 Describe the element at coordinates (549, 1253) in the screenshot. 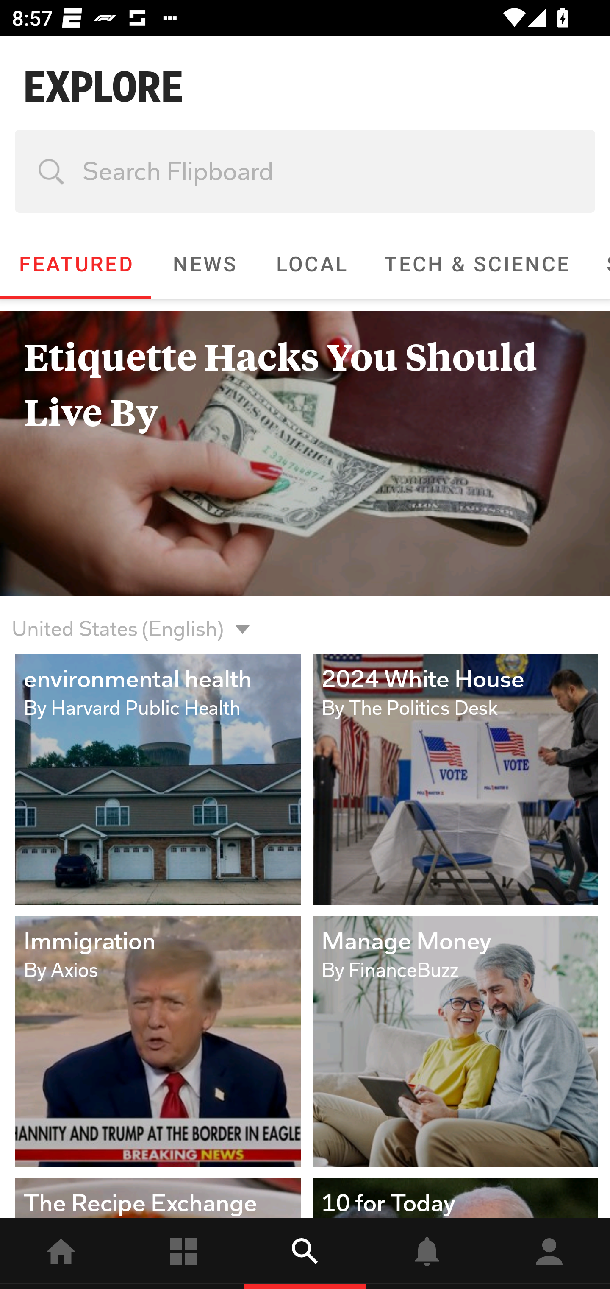

I see `Profile` at that location.